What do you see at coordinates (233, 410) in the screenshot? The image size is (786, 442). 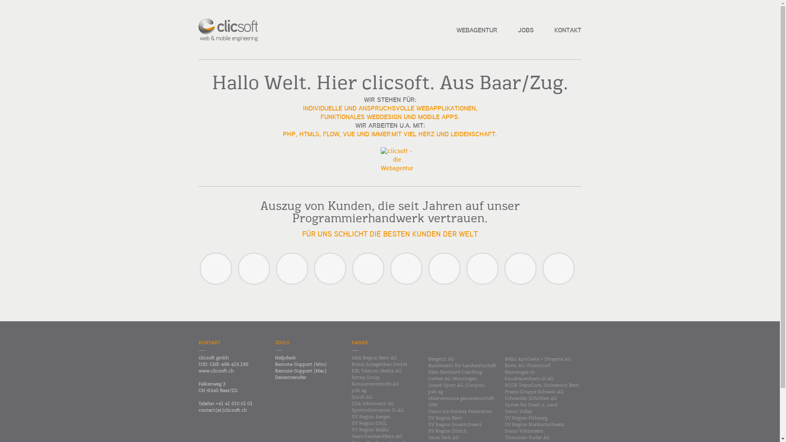 I see `contact(at)clicsoft.ch` at bounding box center [233, 410].